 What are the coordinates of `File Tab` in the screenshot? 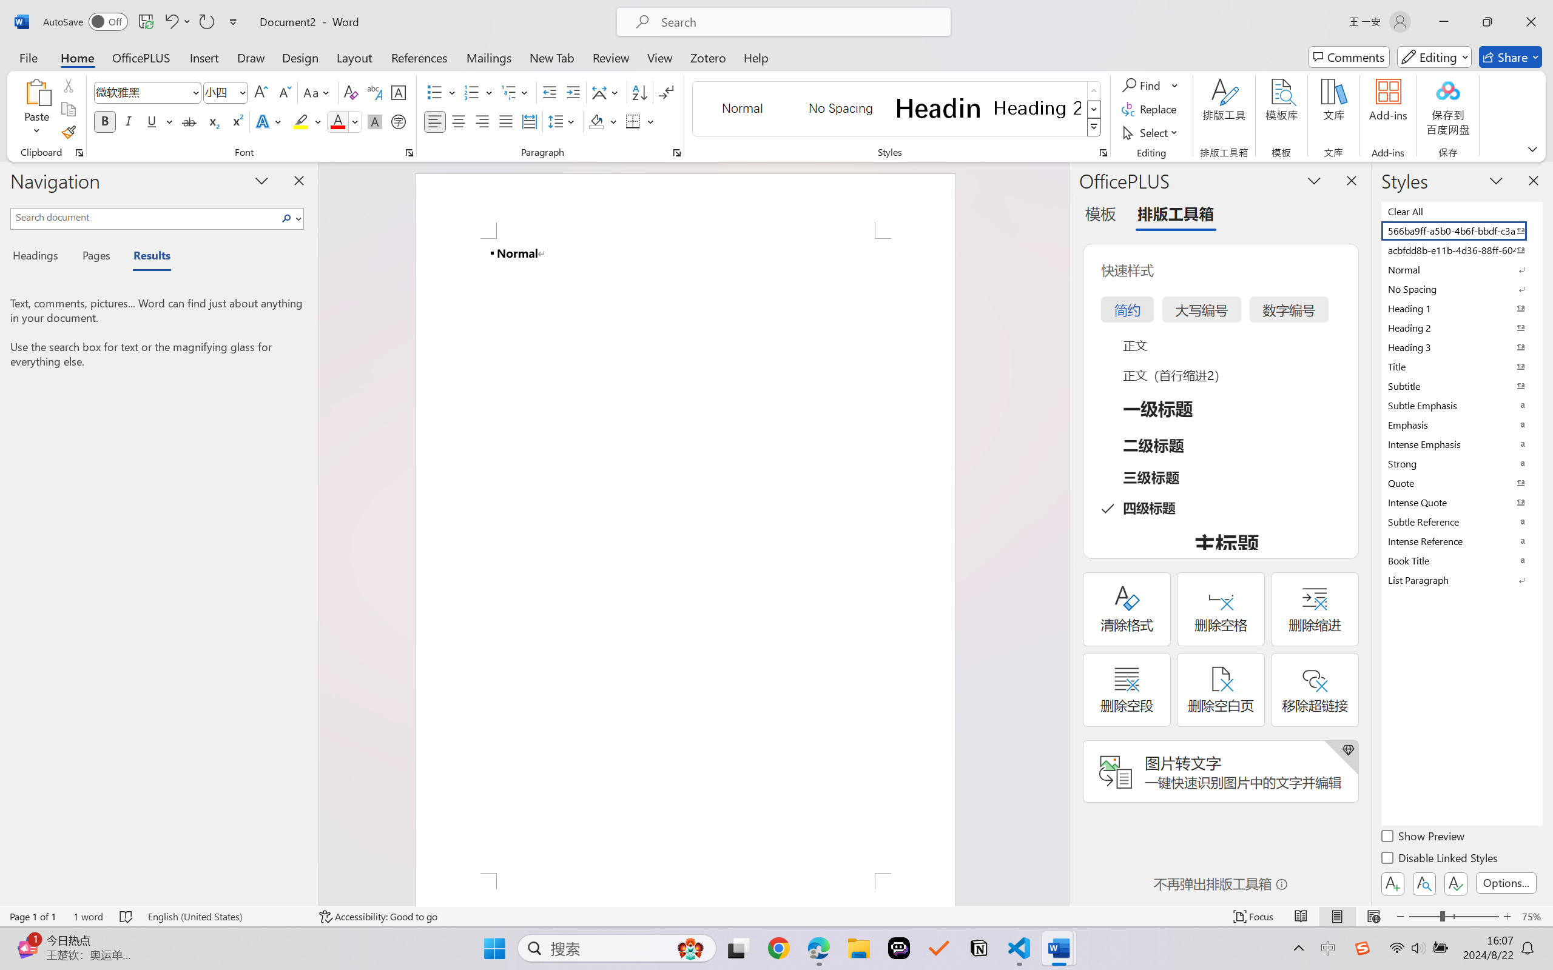 It's located at (28, 57).